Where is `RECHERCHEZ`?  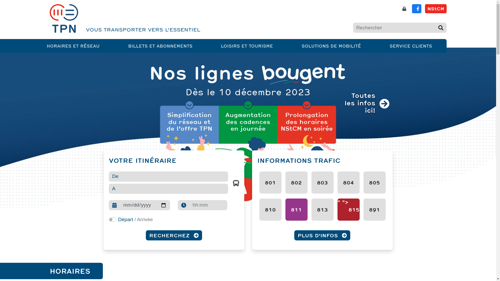 RECHERCHEZ is located at coordinates (174, 235).